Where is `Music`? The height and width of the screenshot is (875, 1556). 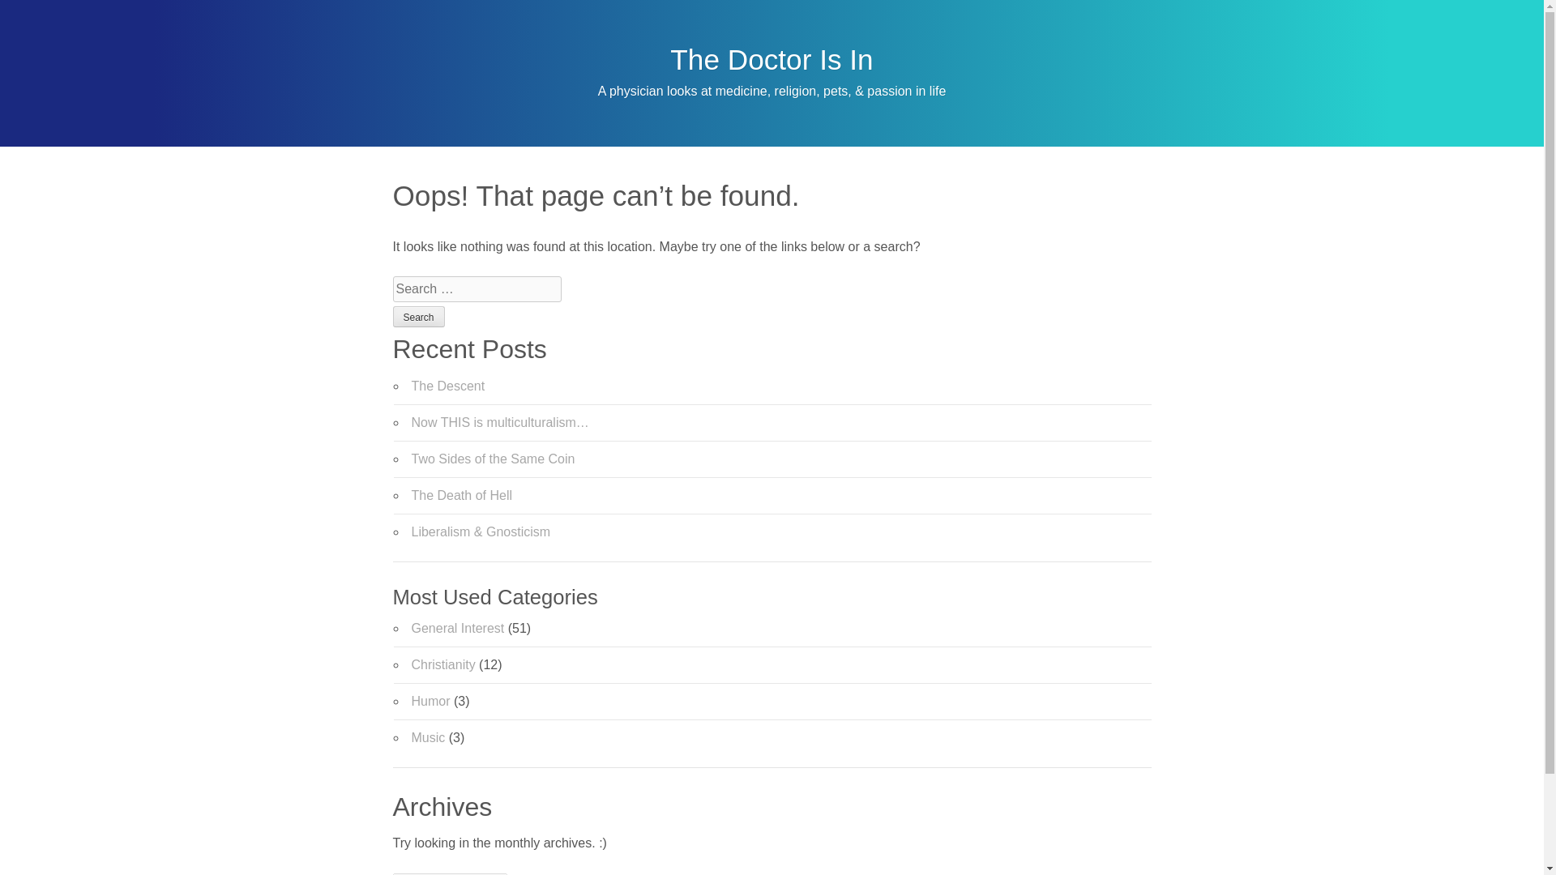 Music is located at coordinates (428, 737).